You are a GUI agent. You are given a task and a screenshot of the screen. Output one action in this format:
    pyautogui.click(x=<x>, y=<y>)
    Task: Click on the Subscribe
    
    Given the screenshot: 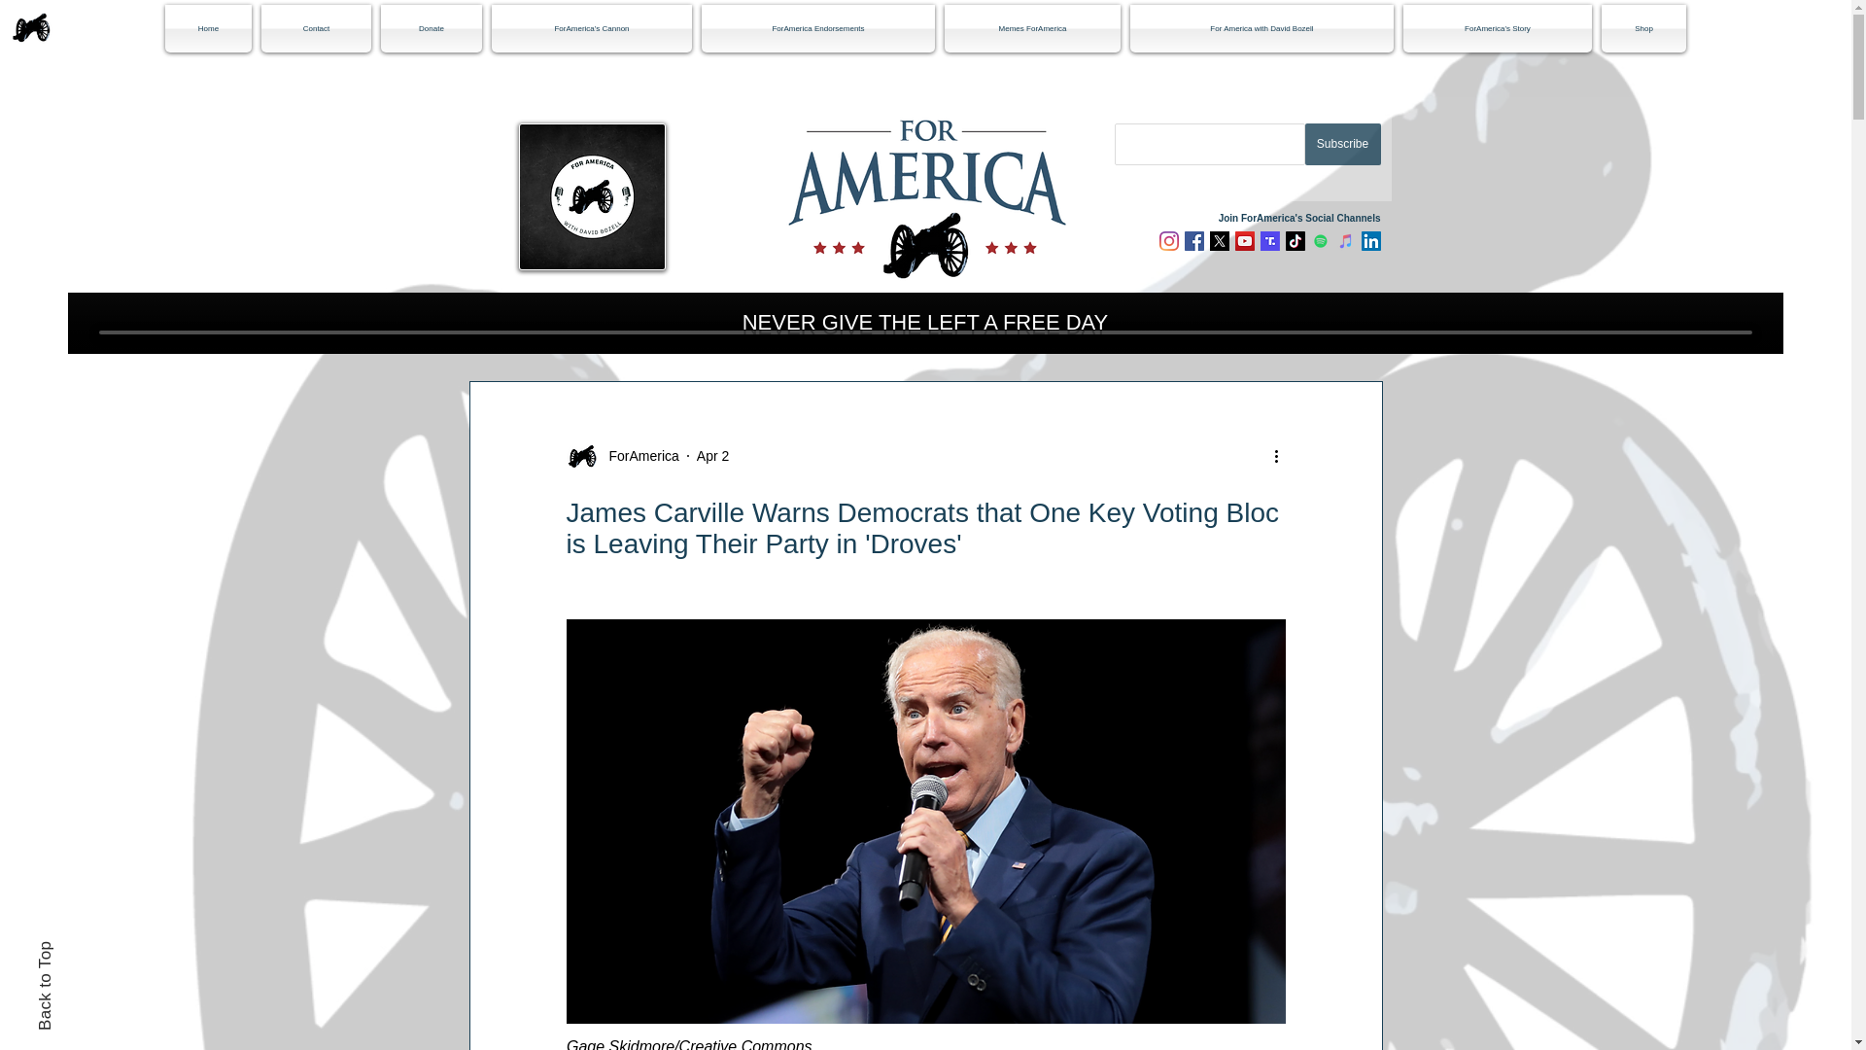 What is the action you would take?
    pyautogui.click(x=1342, y=144)
    